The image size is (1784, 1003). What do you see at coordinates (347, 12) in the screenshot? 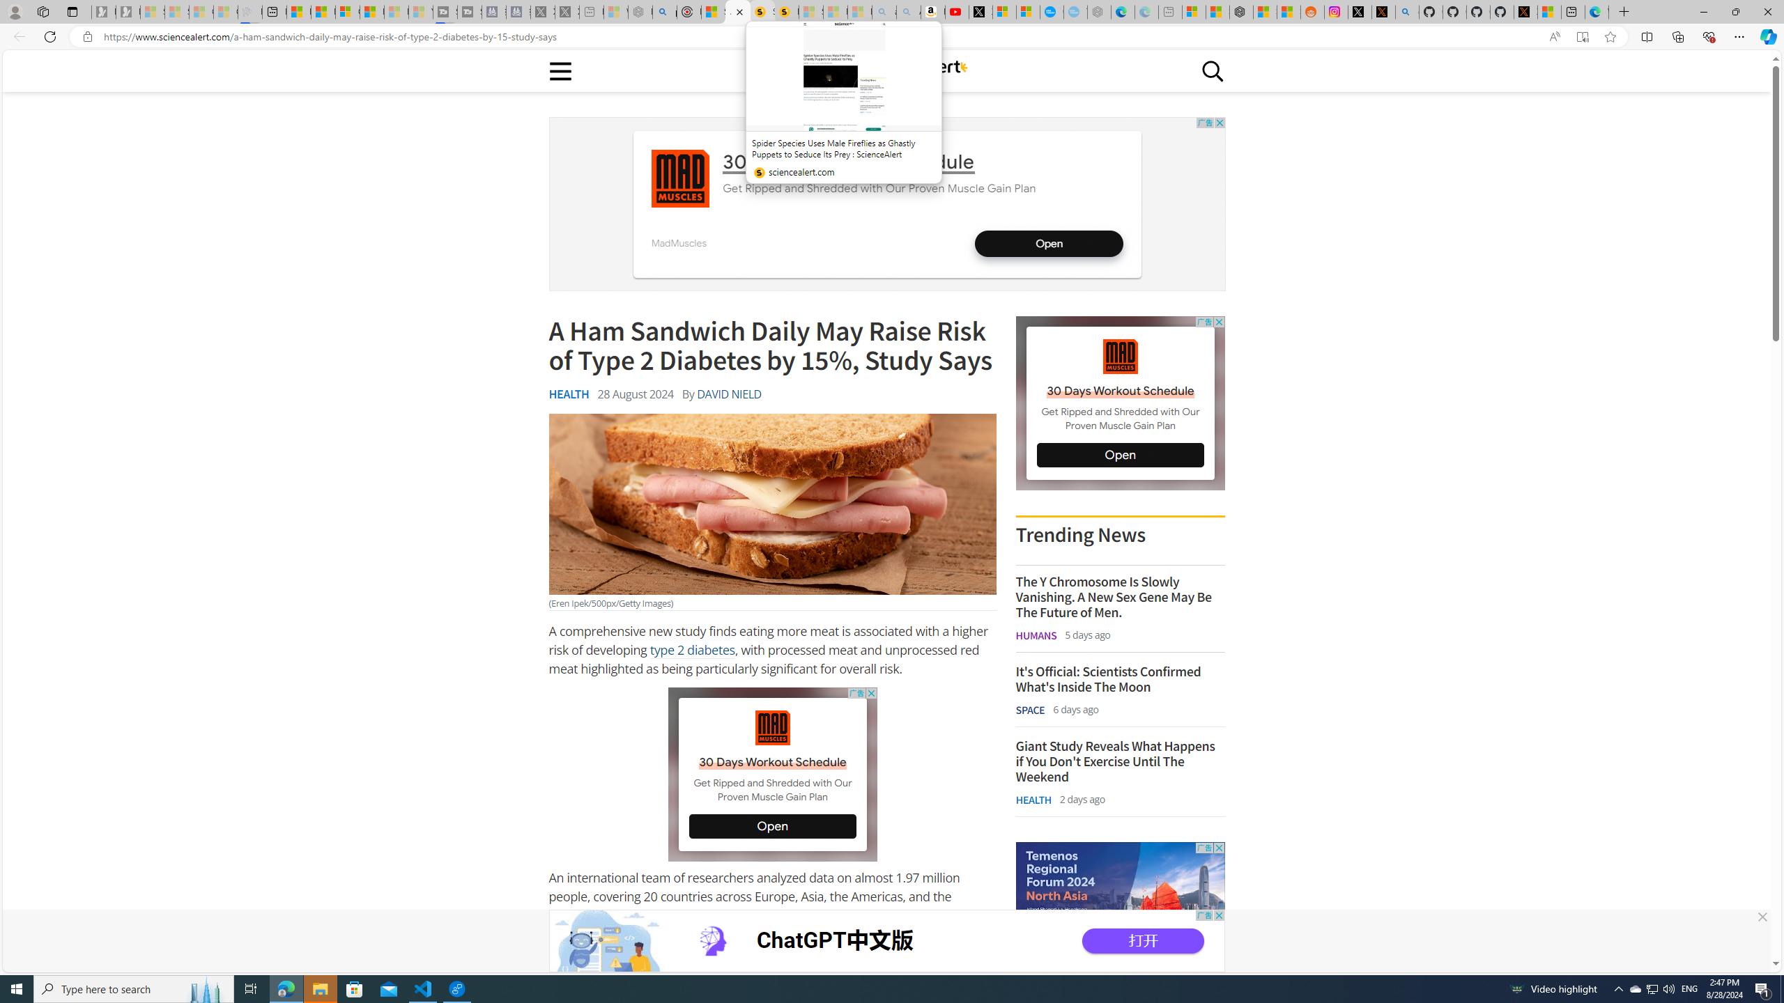
I see `Overview` at bounding box center [347, 12].